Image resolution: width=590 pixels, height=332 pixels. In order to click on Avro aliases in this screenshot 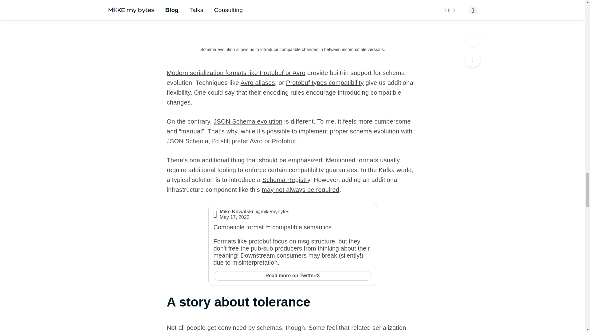, I will do `click(258, 82)`.